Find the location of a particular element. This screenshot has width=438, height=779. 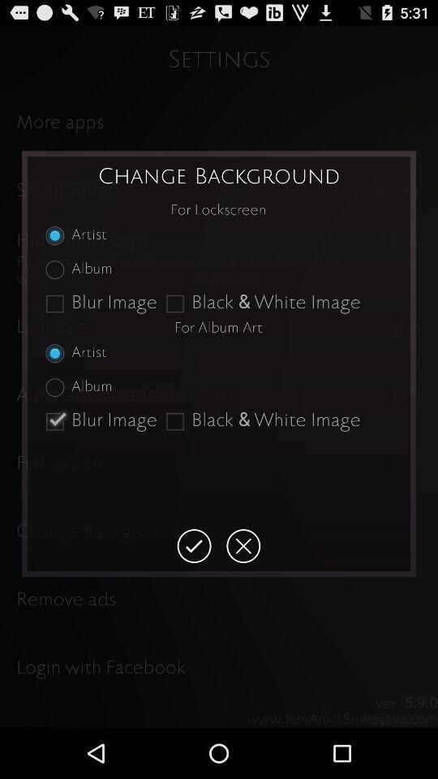

select the icon below black & white image item is located at coordinates (243, 546).